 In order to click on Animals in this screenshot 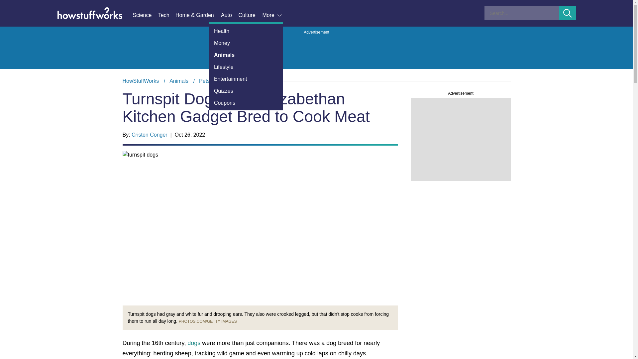, I will do `click(179, 81)`.